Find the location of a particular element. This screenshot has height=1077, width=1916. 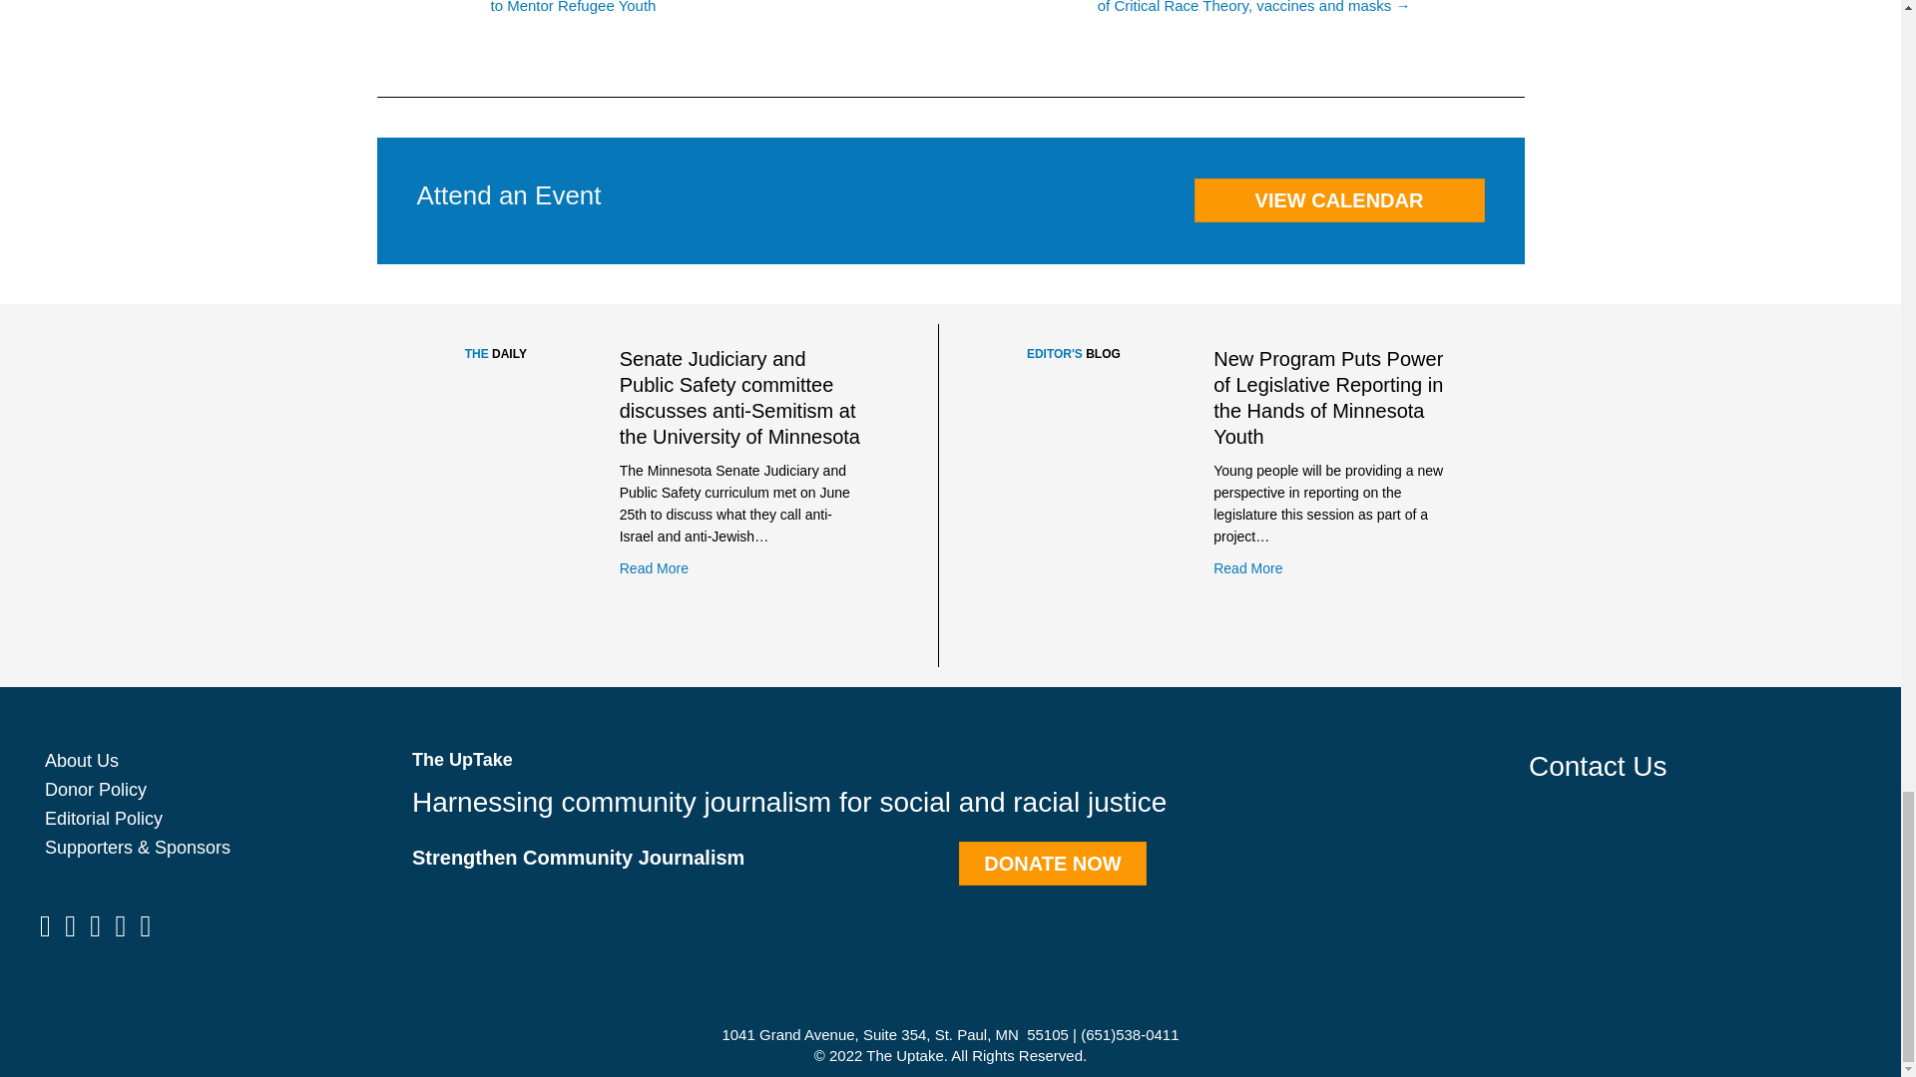

VIEW CALENDAR is located at coordinates (1338, 199).